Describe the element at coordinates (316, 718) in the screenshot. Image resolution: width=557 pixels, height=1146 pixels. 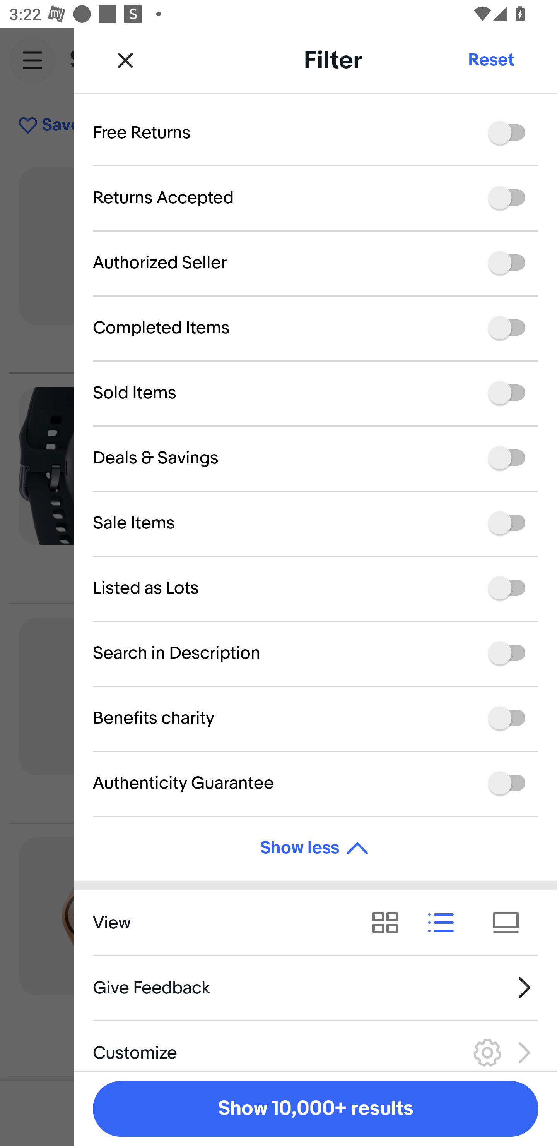
I see `Benefits charity` at that location.